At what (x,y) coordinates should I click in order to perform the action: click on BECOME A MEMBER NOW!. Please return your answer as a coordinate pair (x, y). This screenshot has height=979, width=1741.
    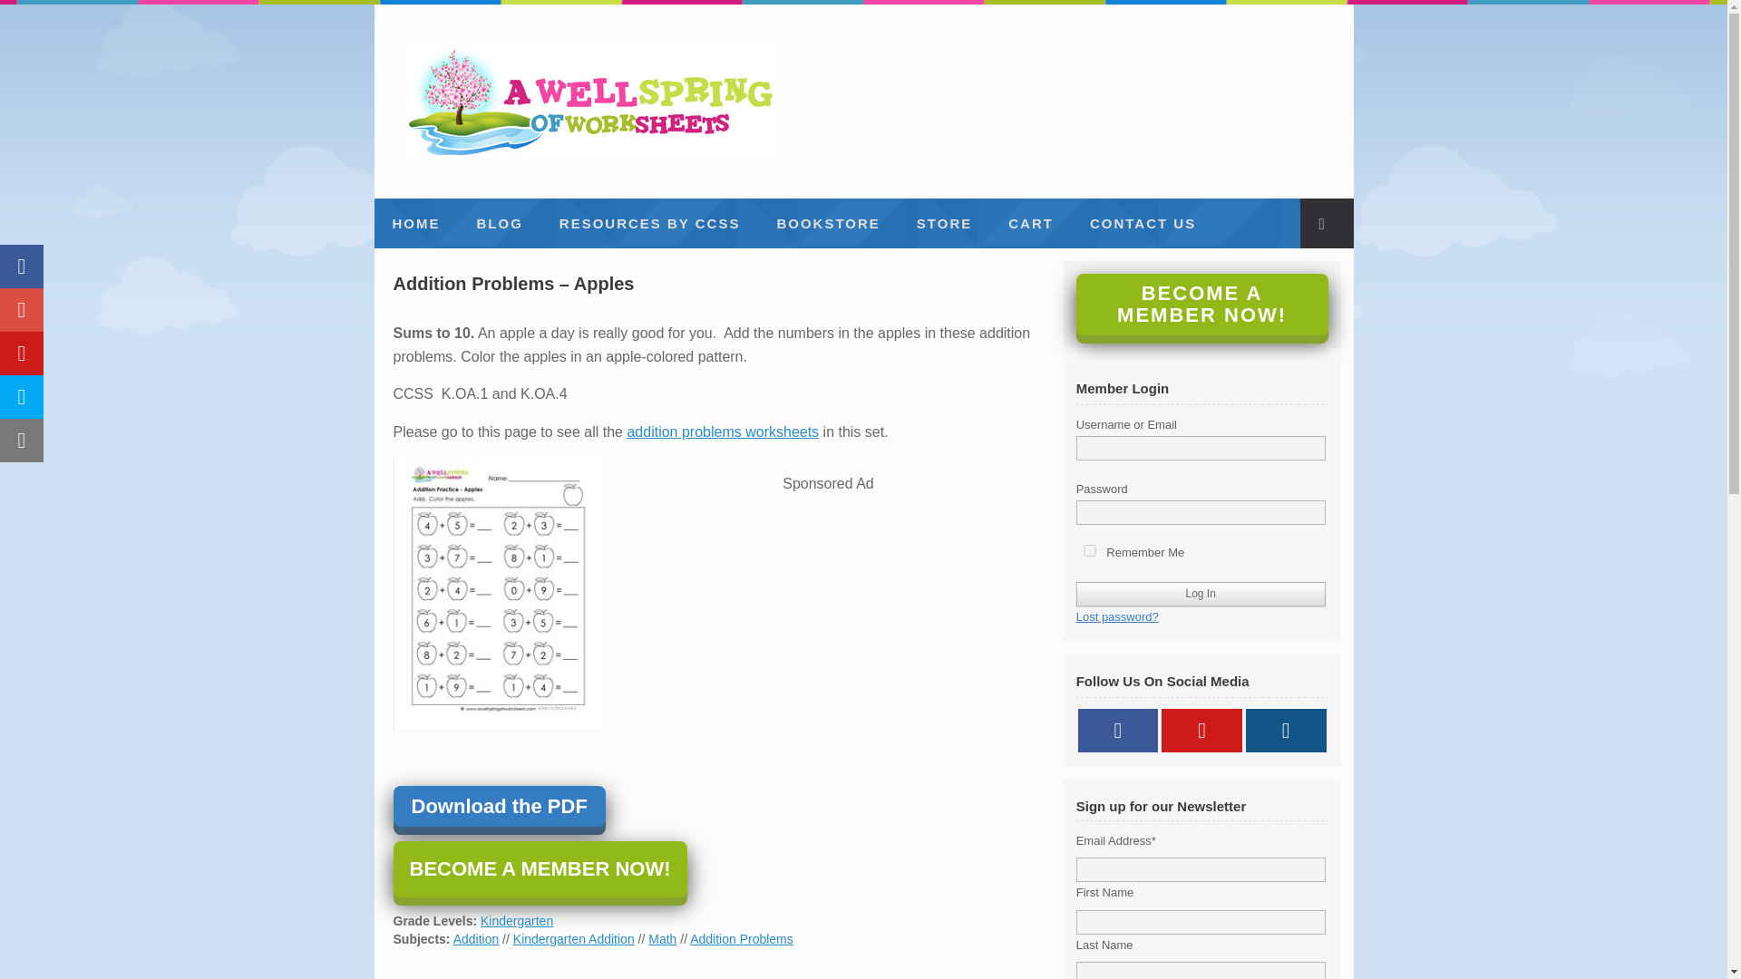
    Looking at the image, I should click on (540, 868).